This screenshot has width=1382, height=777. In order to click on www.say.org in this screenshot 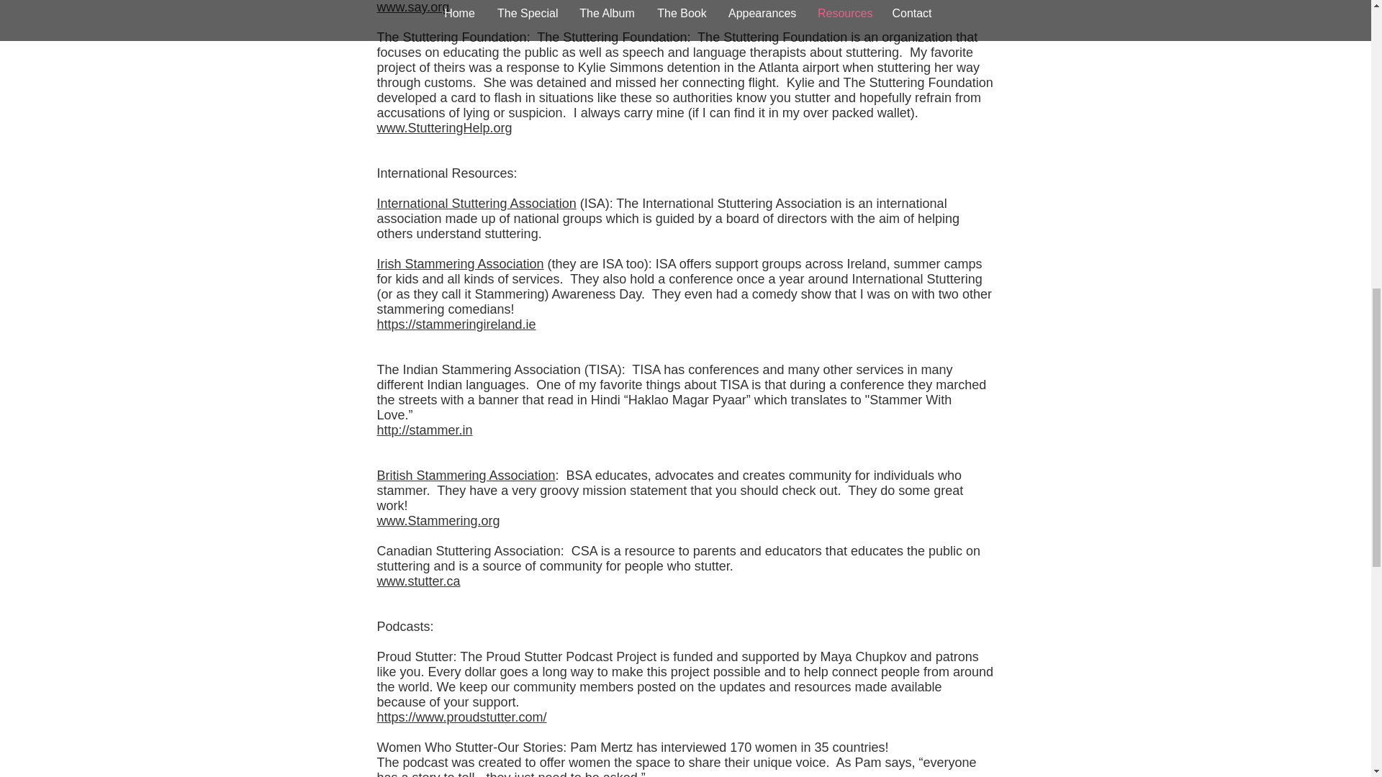, I will do `click(413, 7)`.